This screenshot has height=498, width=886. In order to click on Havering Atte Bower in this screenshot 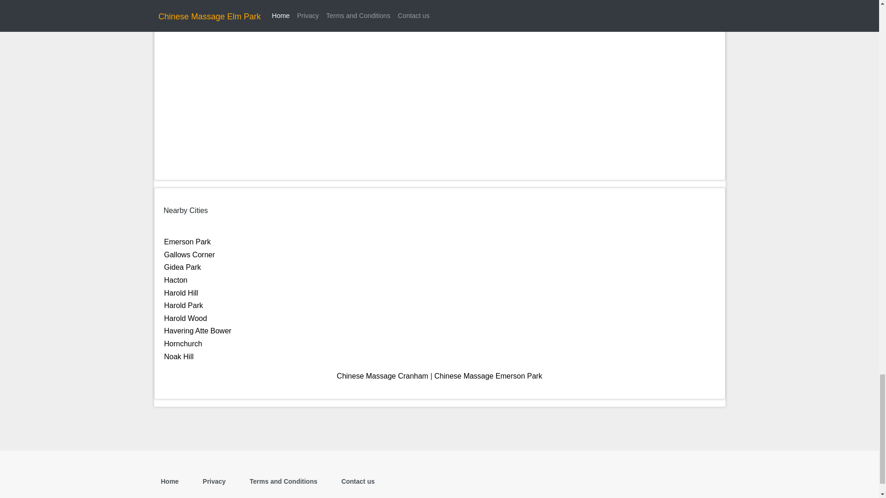, I will do `click(198, 330)`.